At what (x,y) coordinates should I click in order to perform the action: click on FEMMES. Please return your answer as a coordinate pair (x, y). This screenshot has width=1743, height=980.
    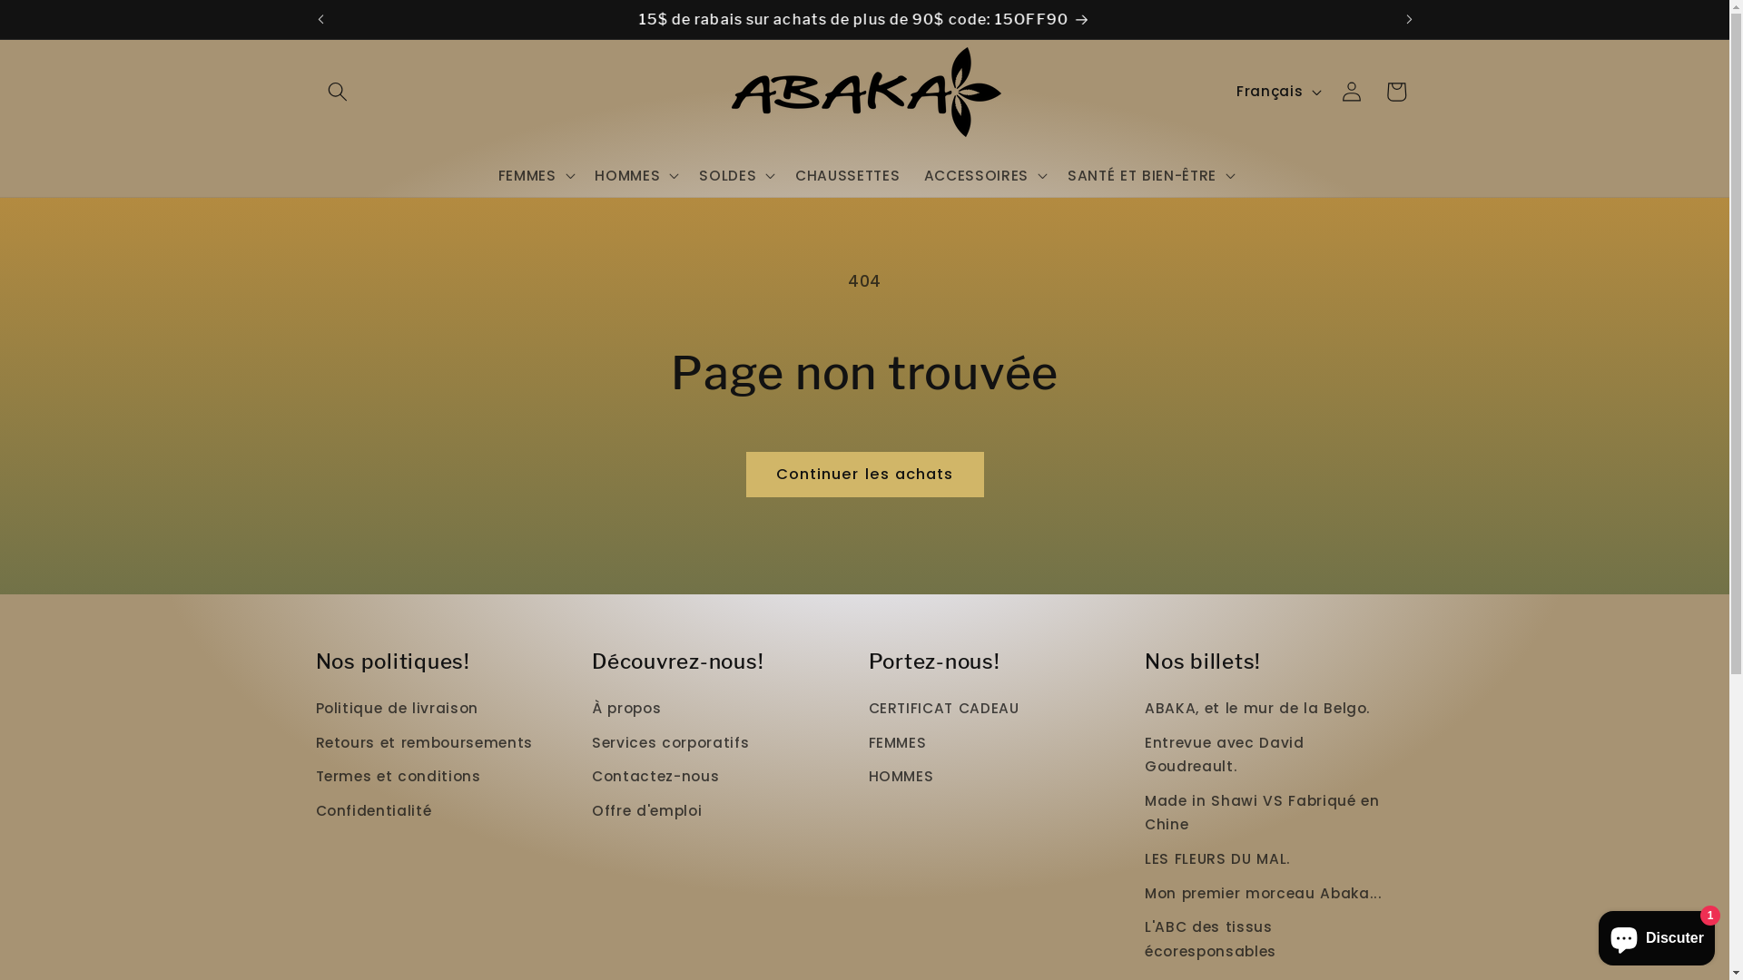
    Looking at the image, I should click on (897, 743).